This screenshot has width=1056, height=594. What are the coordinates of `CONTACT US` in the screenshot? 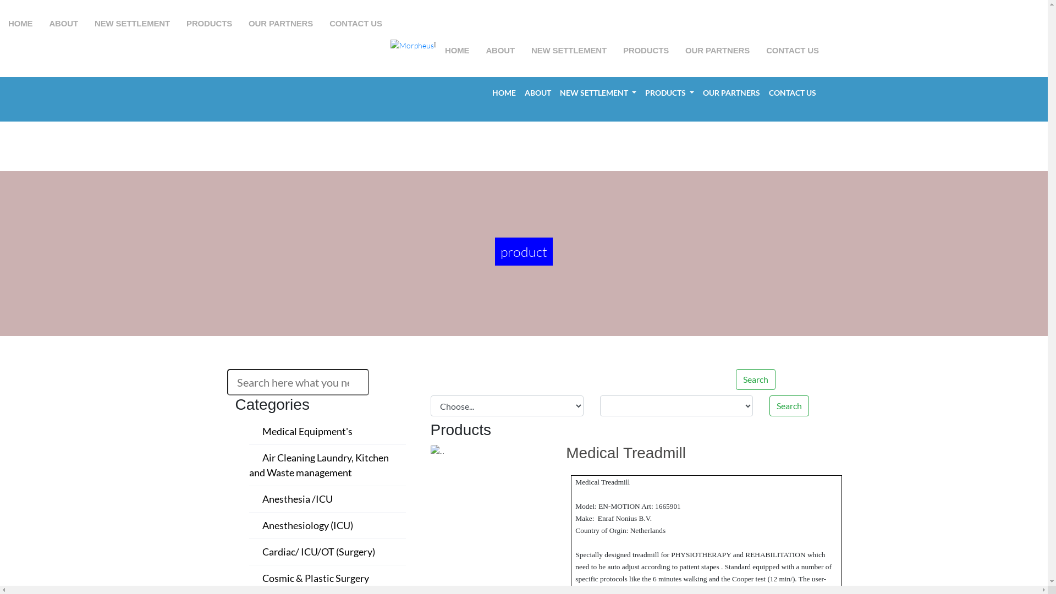 It's located at (793, 51).